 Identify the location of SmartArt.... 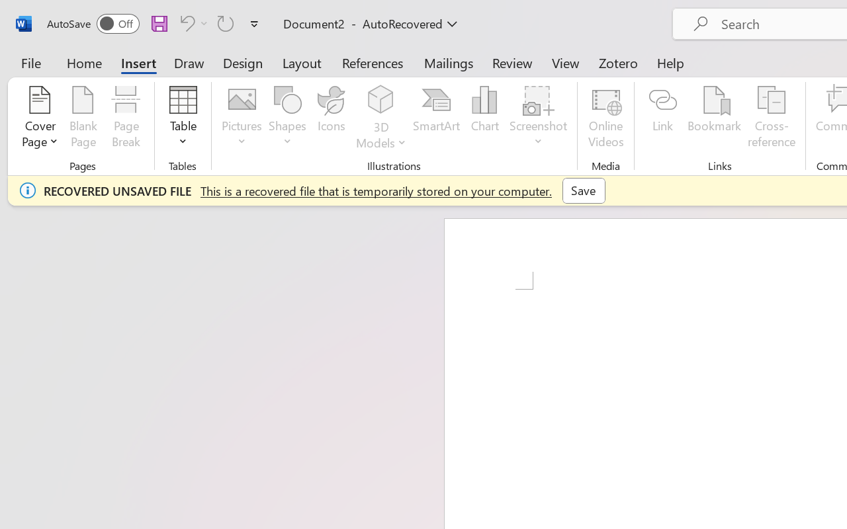
(436, 119).